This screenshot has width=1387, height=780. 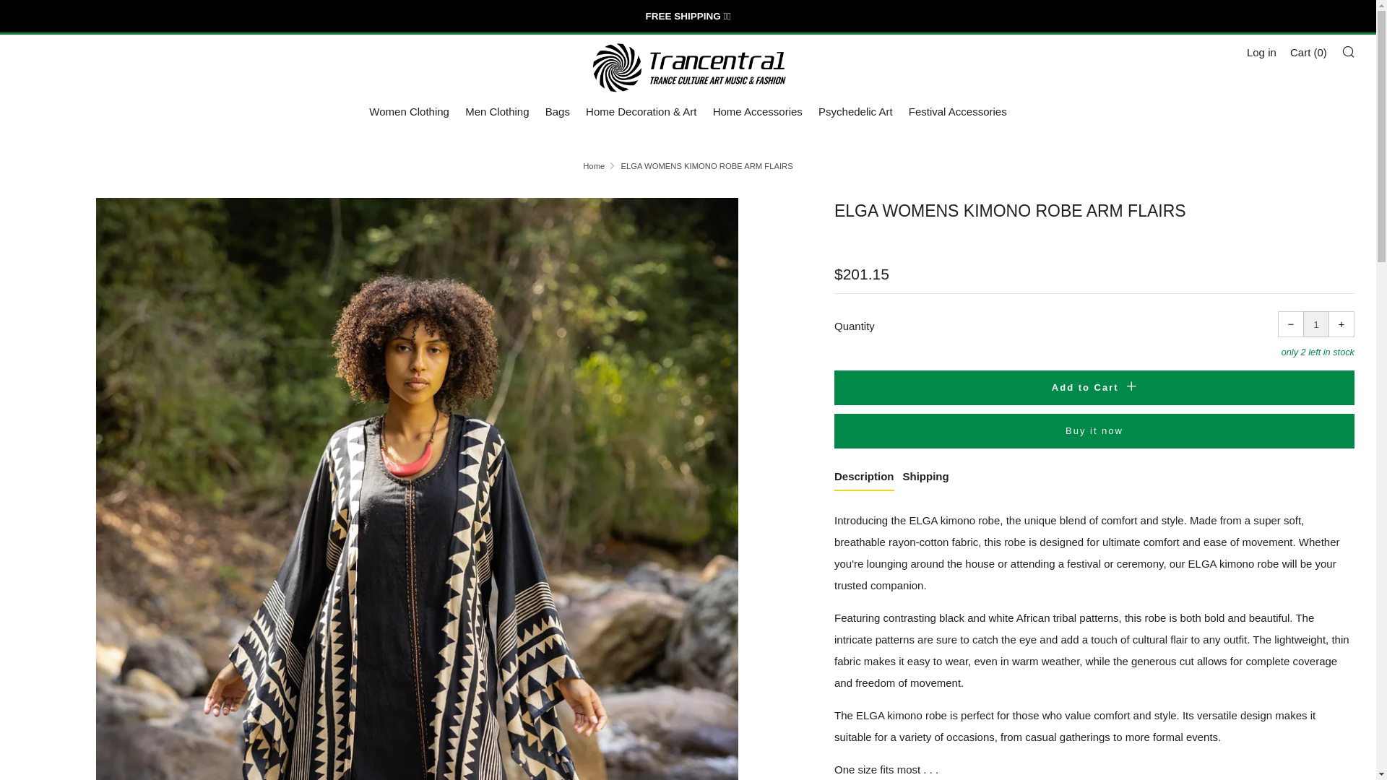 What do you see at coordinates (864, 478) in the screenshot?
I see `Description` at bounding box center [864, 478].